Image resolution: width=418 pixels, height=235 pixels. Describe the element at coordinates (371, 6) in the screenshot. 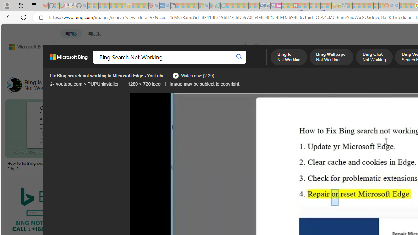

I see `Kinda Frugal - MSN - Sleeping` at that location.